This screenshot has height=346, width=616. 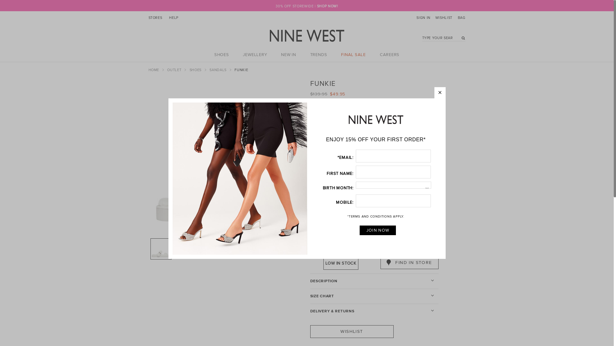 What do you see at coordinates (226, 158) in the screenshot?
I see `FUNKIE  IVORY` at bounding box center [226, 158].